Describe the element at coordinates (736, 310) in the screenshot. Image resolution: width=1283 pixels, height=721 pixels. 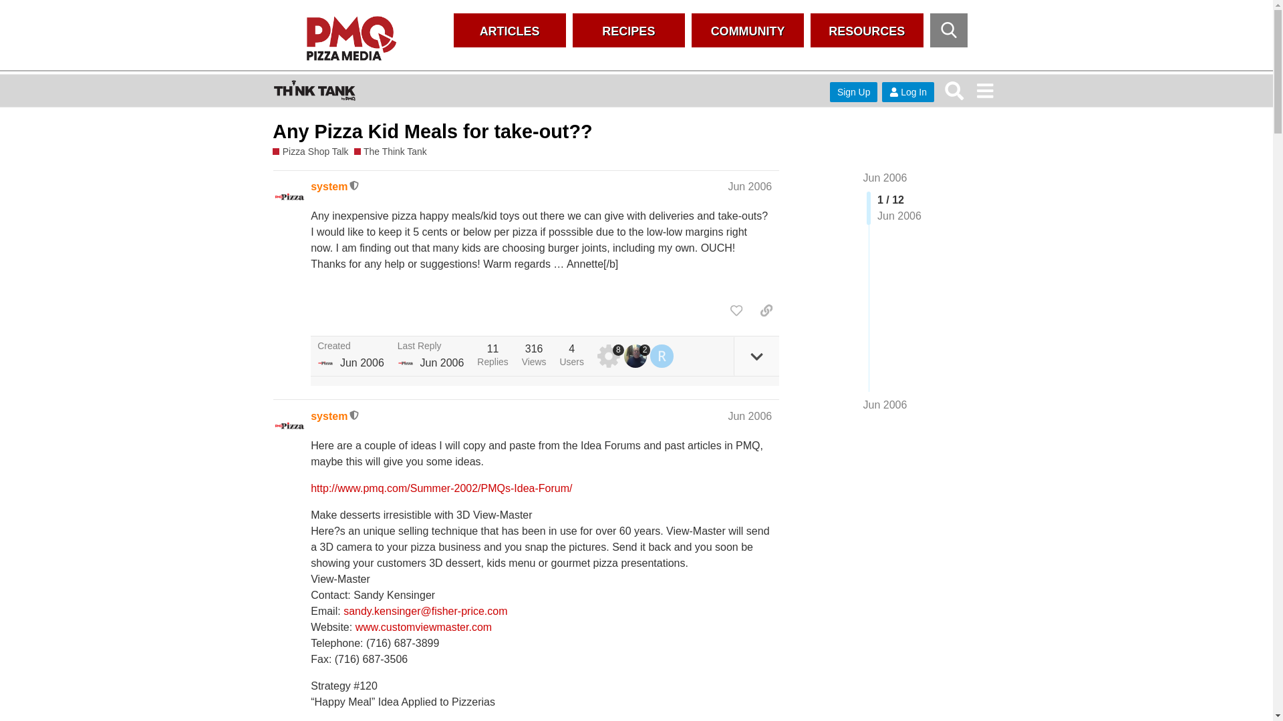
I see `like this post` at that location.